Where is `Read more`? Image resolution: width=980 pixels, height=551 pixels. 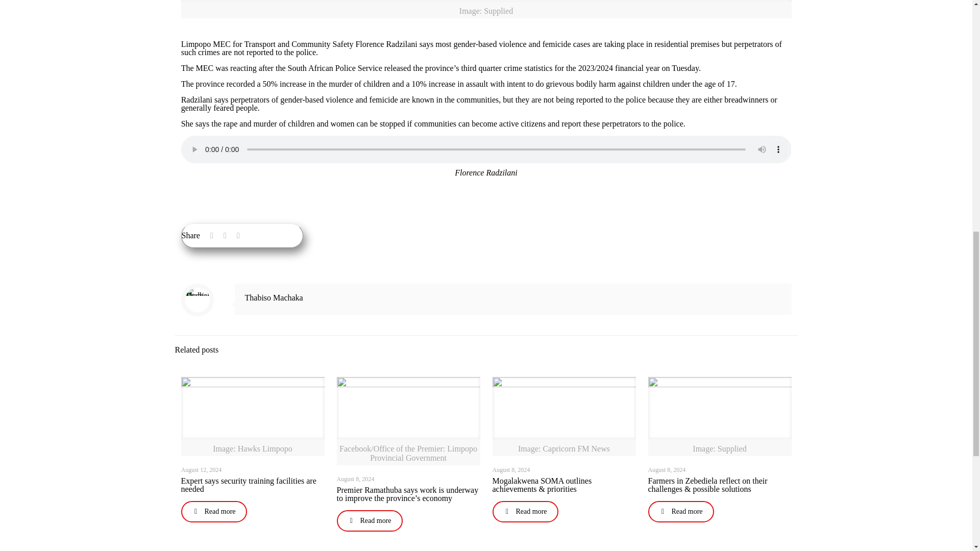
Read more is located at coordinates (370, 521).